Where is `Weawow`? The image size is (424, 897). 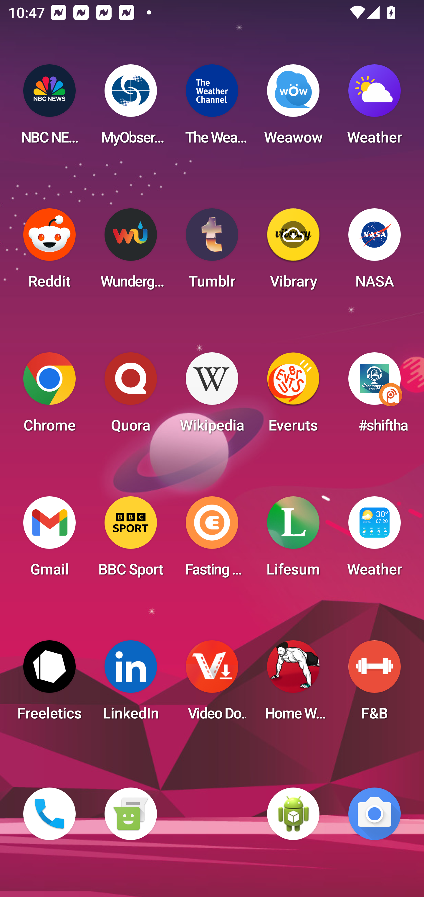 Weawow is located at coordinates (293, 108).